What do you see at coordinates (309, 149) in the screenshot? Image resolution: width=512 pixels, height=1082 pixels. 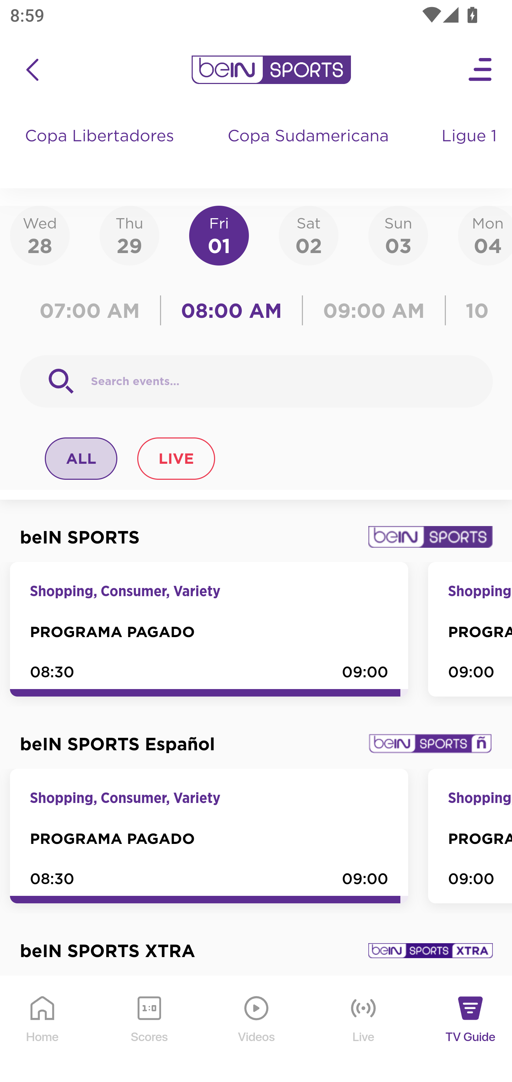 I see `Copa Sudamericana` at bounding box center [309, 149].